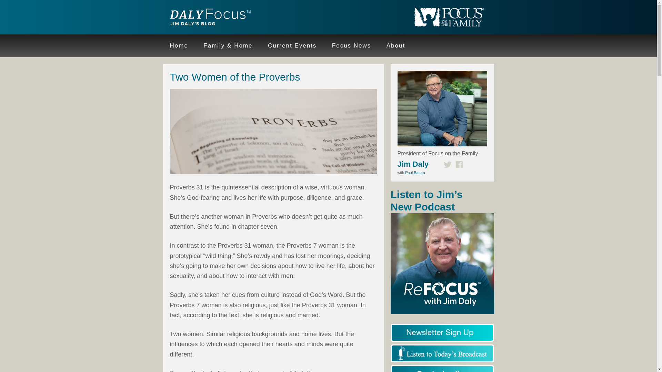  I want to click on Current Events, so click(292, 46).